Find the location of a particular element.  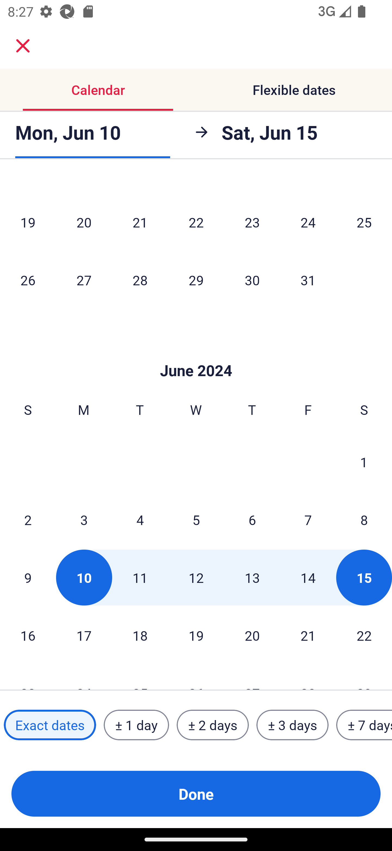

± 3 days is located at coordinates (292, 725).